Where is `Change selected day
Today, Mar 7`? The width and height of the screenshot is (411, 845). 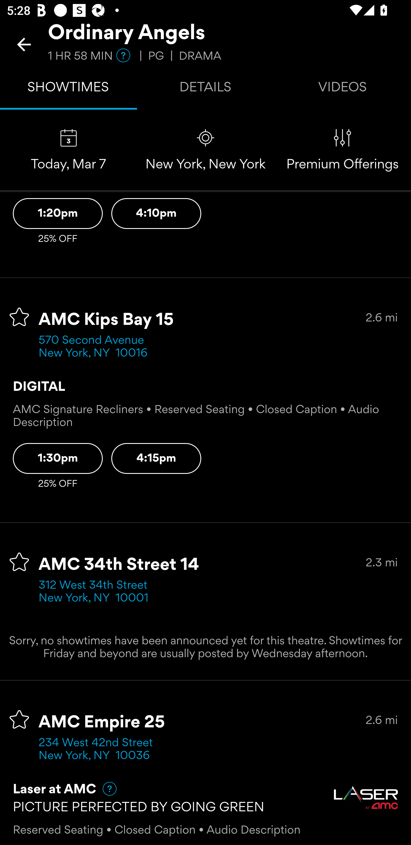 Change selected day
Today, Mar 7 is located at coordinates (68, 150).